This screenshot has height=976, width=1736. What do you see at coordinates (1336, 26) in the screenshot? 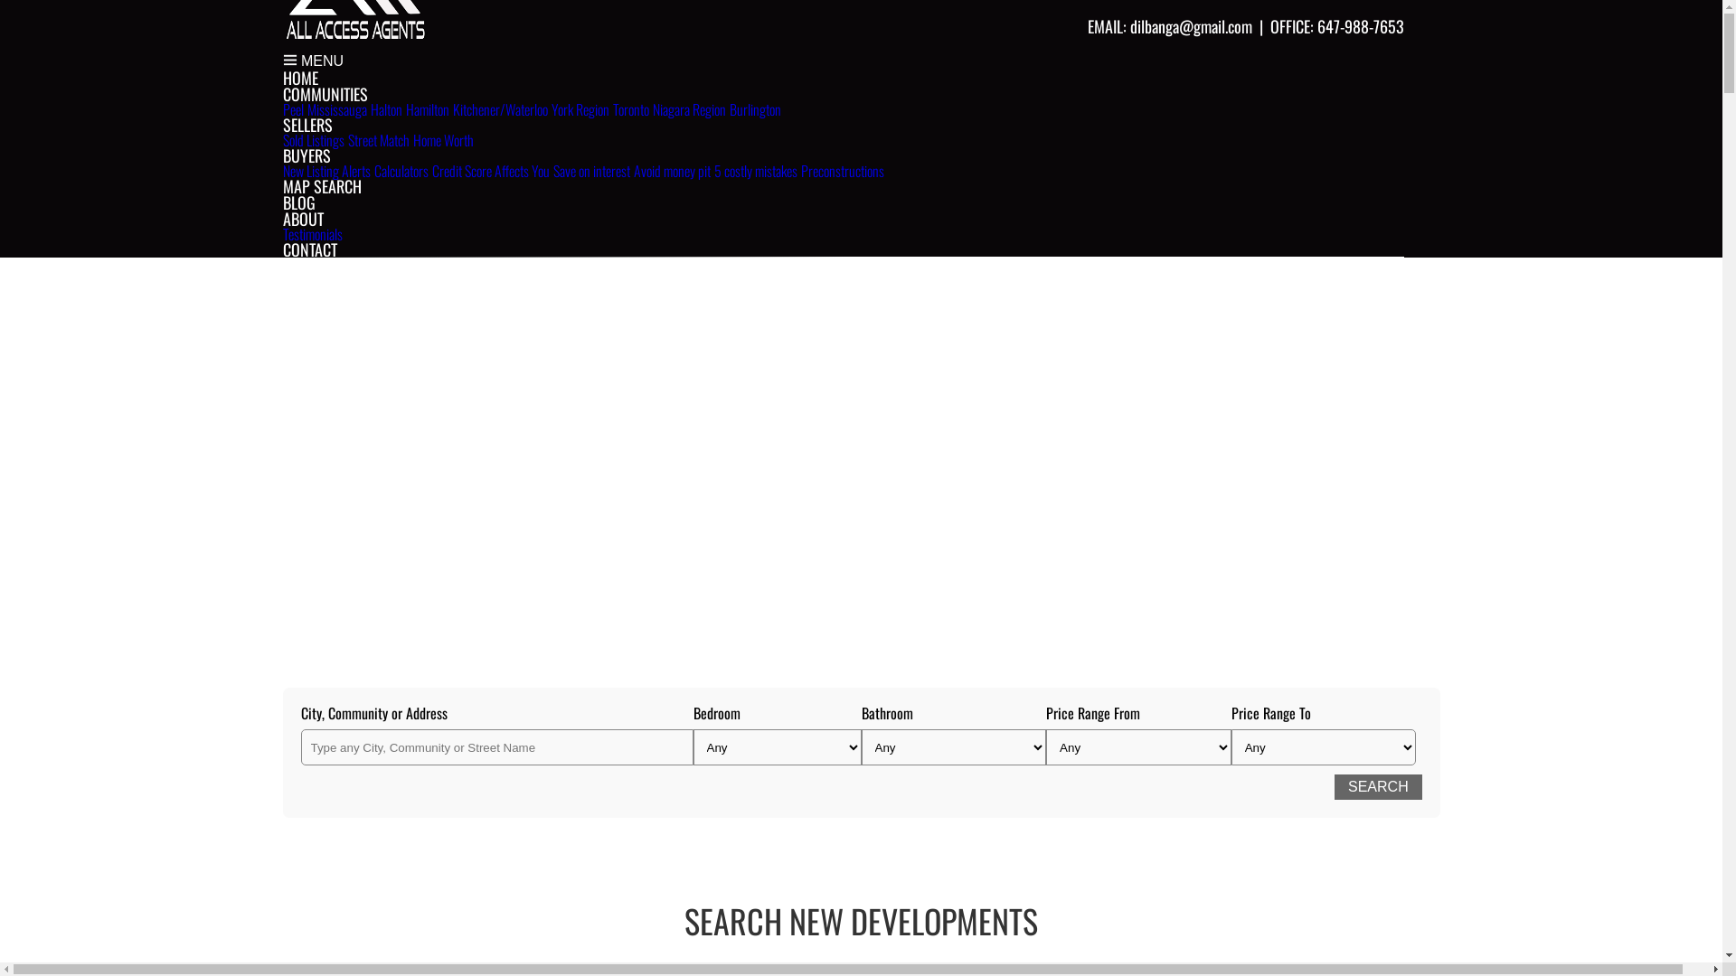
I see `OFFICE: 647-988-7653` at bounding box center [1336, 26].